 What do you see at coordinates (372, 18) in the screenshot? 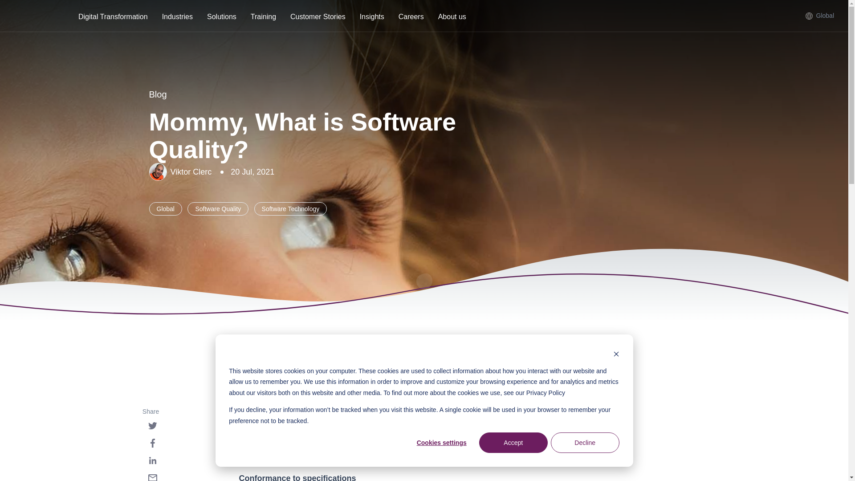
I see `Insights` at bounding box center [372, 18].